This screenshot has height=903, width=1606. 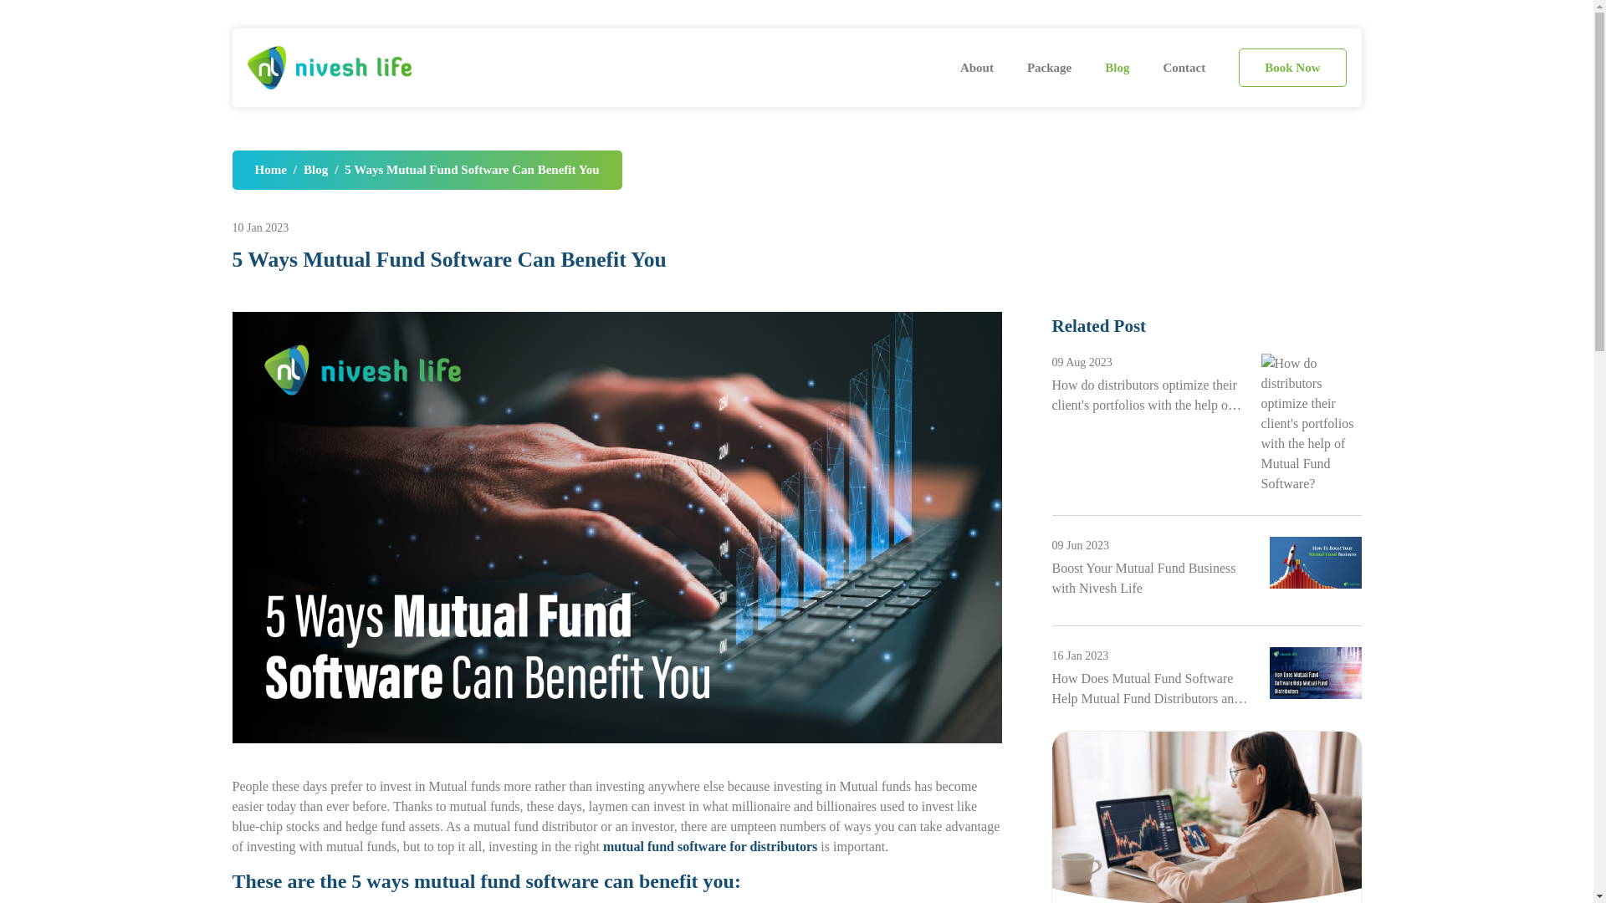 I want to click on Blog, so click(x=1116, y=67).